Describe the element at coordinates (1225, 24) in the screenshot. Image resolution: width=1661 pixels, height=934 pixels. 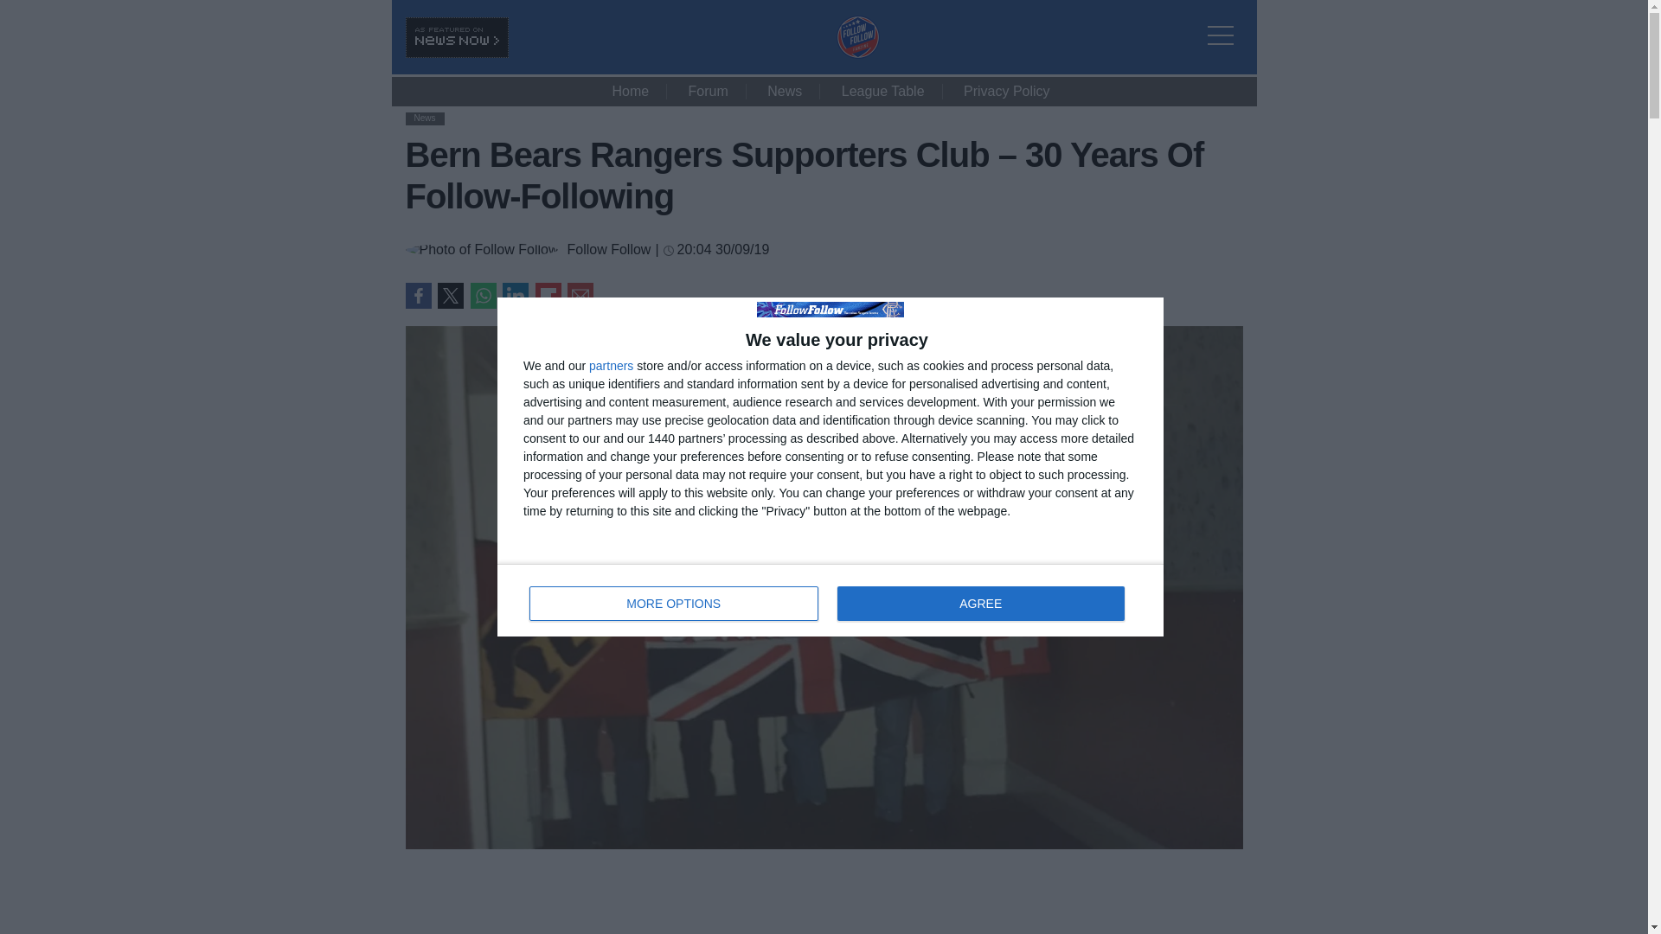
I see `Menu` at that location.